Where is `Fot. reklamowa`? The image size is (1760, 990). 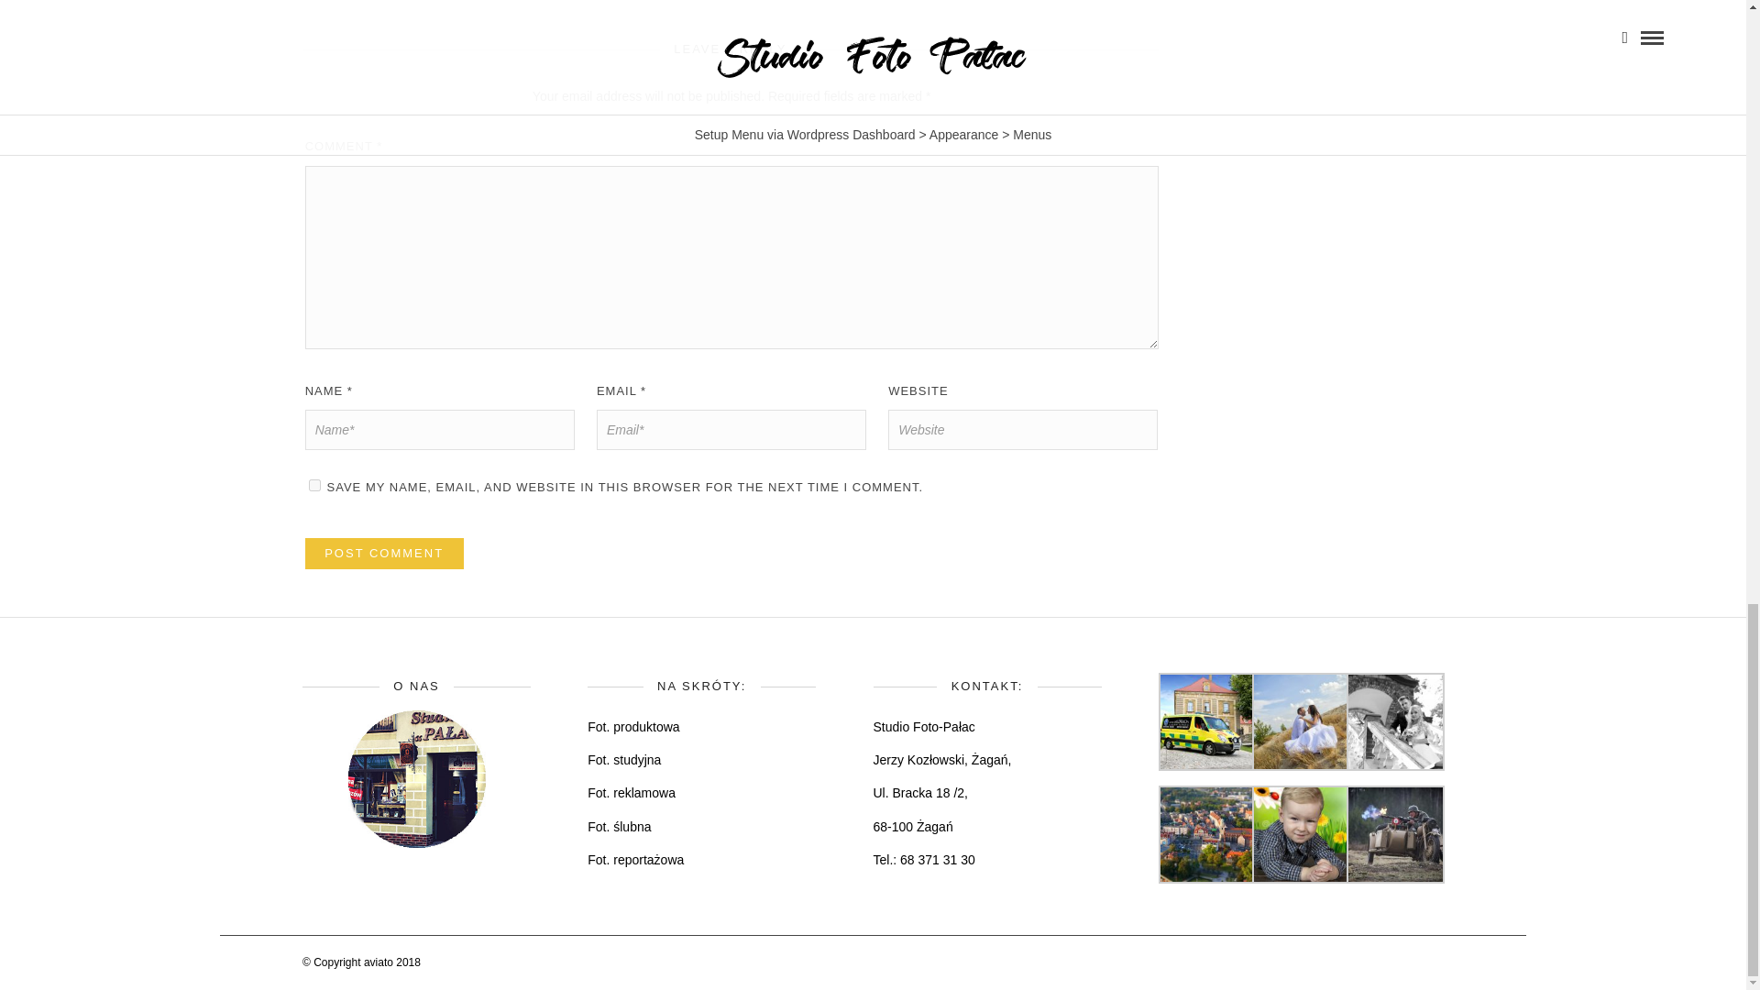
Fot. reklamowa is located at coordinates (632, 792).